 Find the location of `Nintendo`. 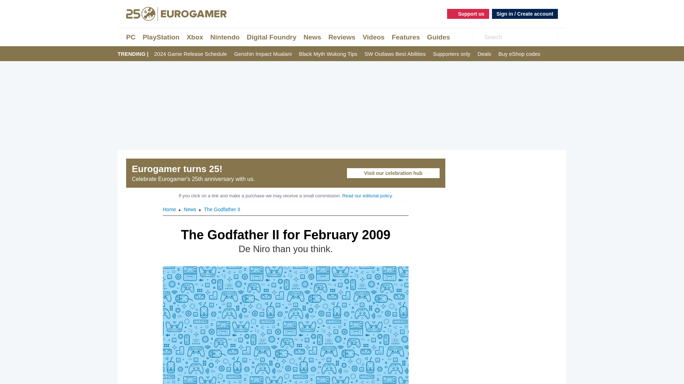

Nintendo is located at coordinates (224, 37).